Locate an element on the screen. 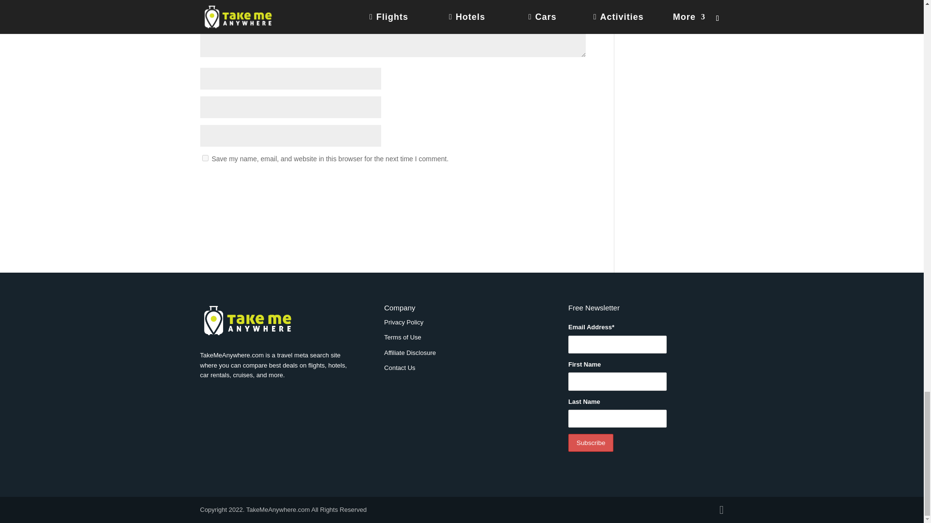  yes is located at coordinates (205, 158).